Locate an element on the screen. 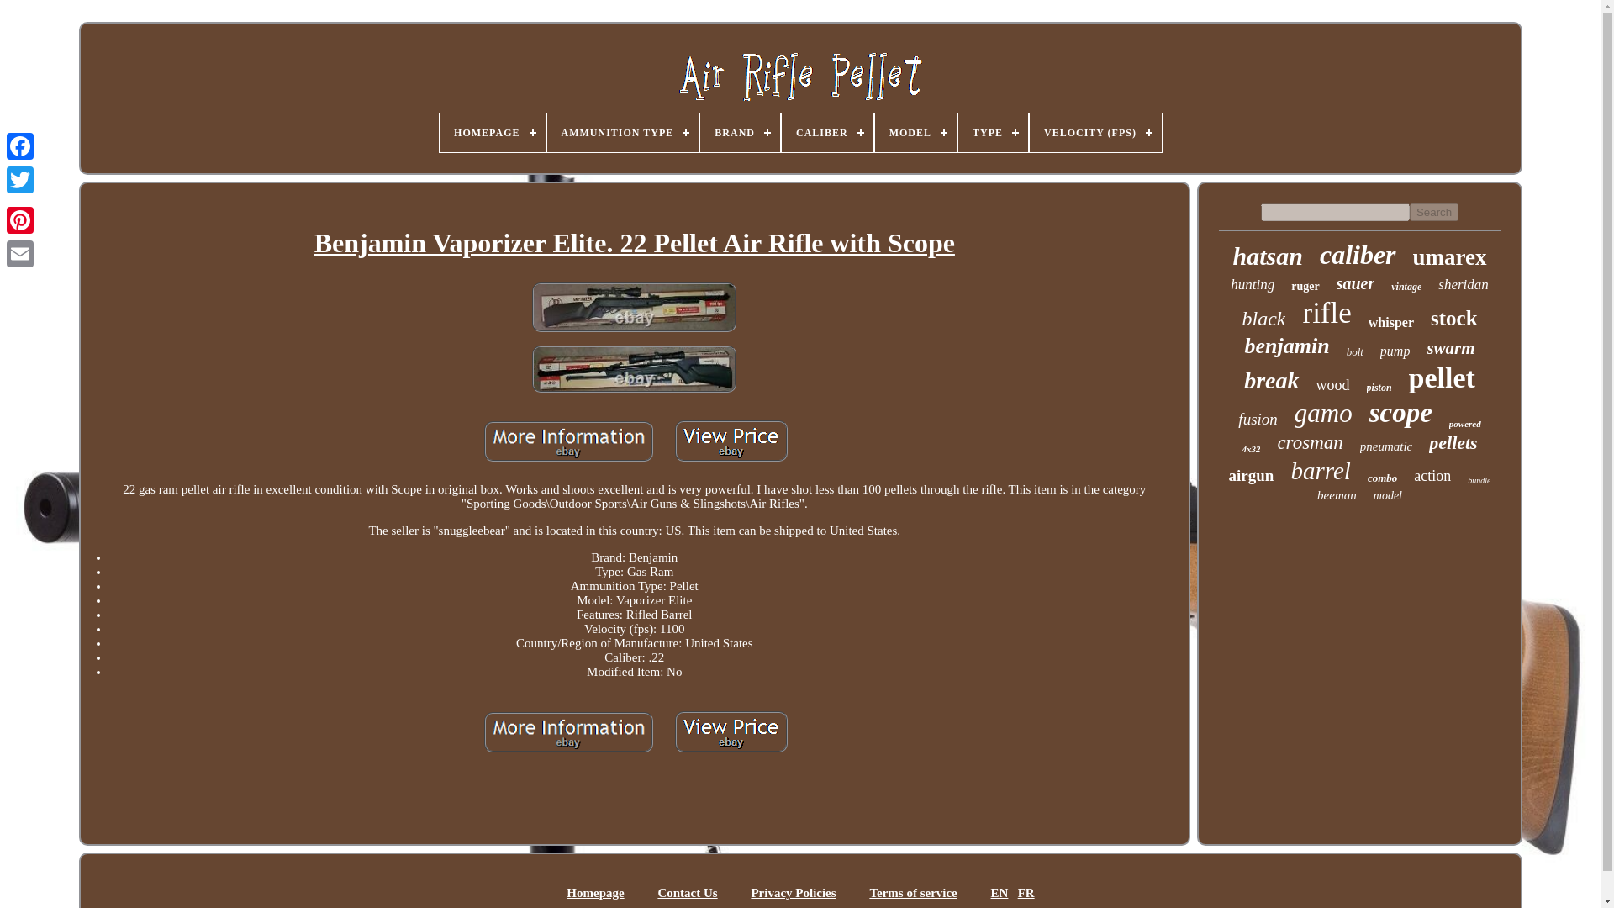 The height and width of the screenshot is (908, 1614). Benjamin Vaporizer Elite. 22 Pellet Air Rifle with Scope is located at coordinates (634, 368).